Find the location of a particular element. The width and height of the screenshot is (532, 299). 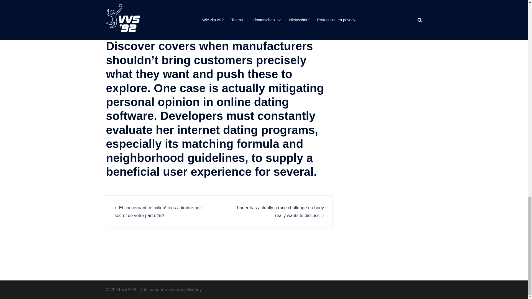

Sydney is located at coordinates (194, 290).